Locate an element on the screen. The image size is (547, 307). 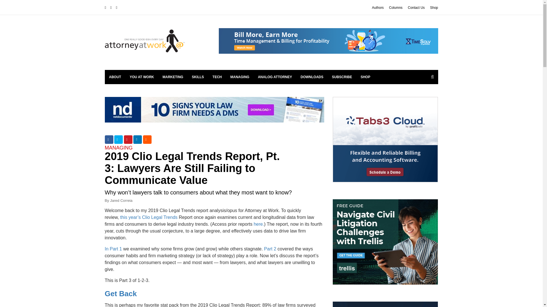
ABOUT is located at coordinates (115, 77).